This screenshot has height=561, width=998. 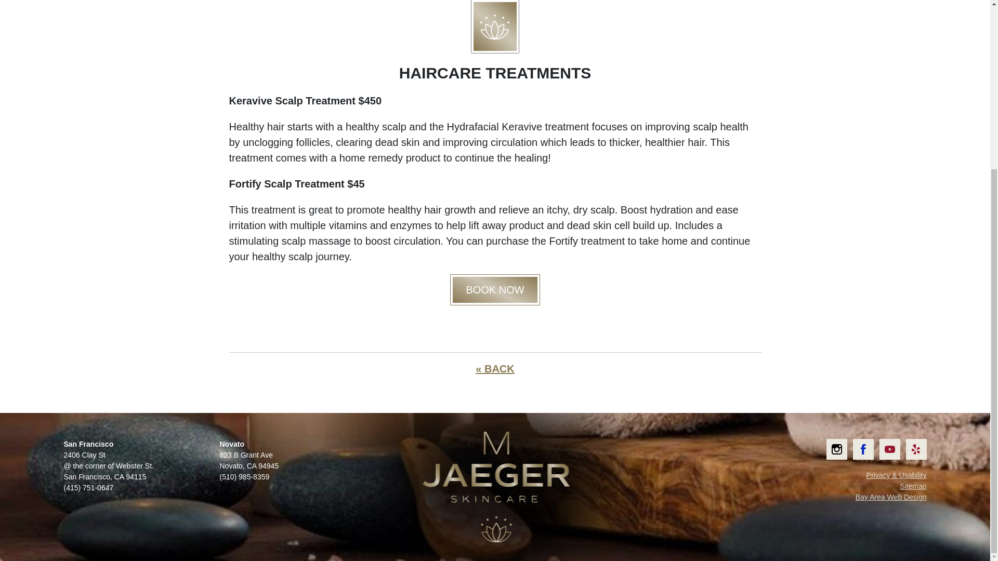 What do you see at coordinates (915, 449) in the screenshot?
I see `Read our Yelp reviews` at bounding box center [915, 449].